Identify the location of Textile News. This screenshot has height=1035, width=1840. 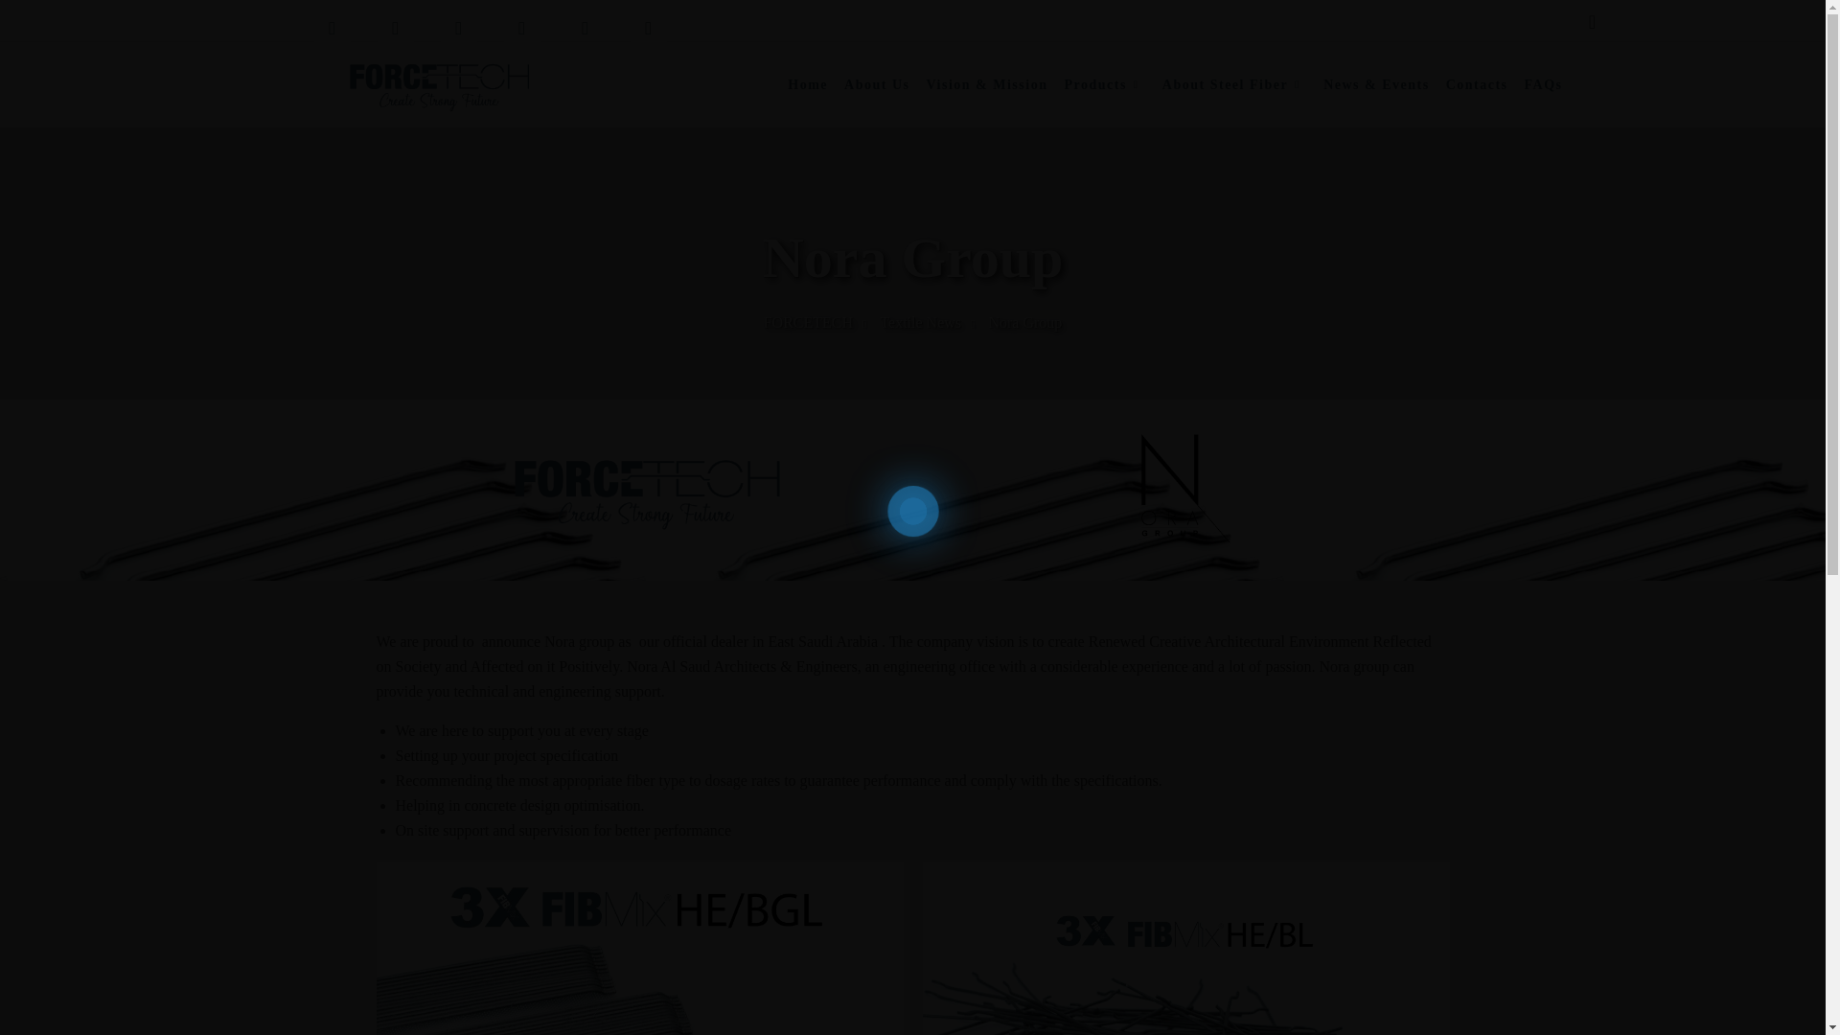
(920, 322).